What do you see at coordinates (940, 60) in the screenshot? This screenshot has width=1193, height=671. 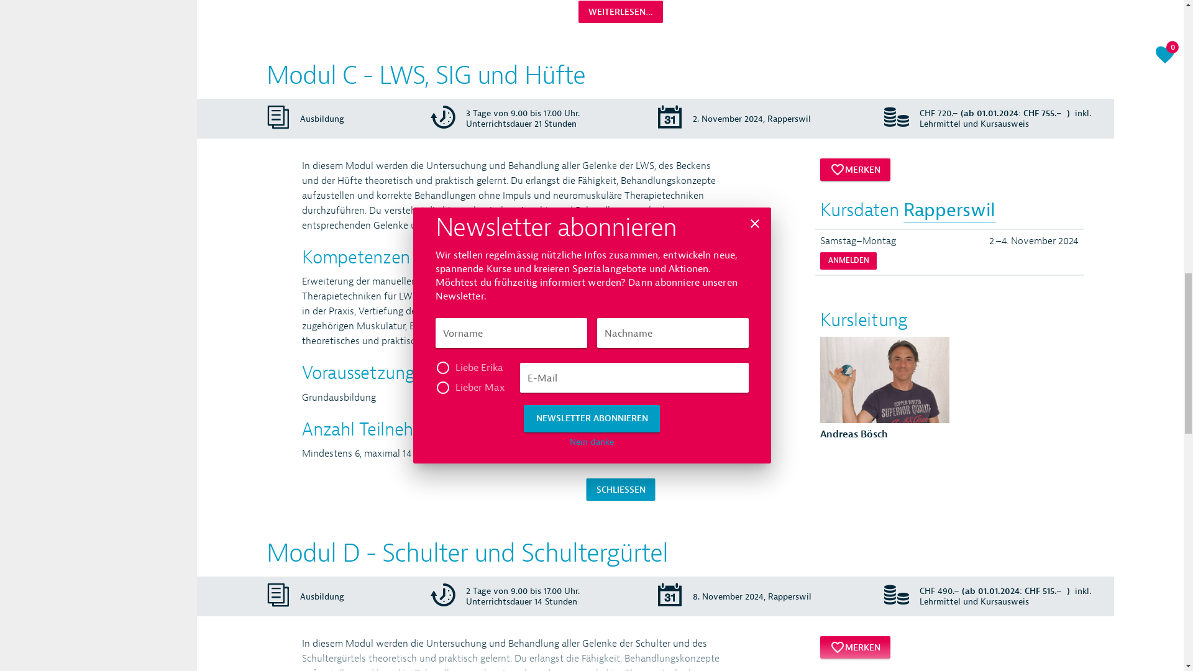 I see `Themen` at bounding box center [940, 60].